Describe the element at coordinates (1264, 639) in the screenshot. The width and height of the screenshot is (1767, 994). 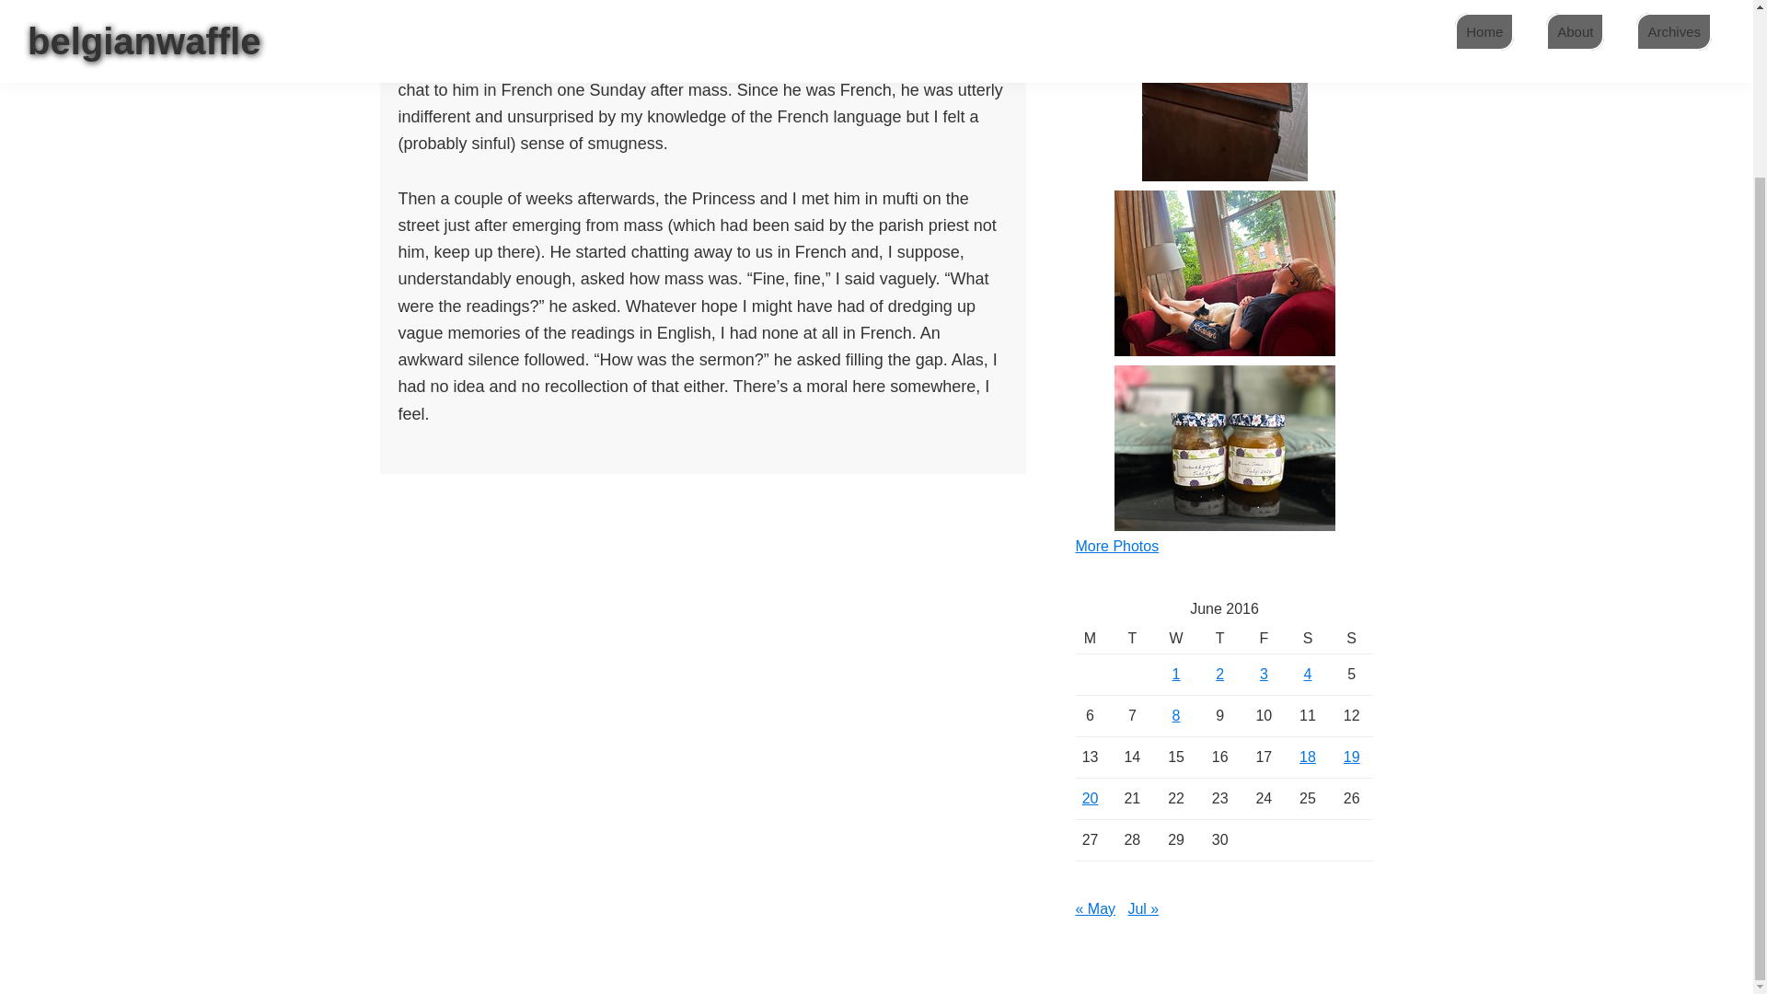
I see `Friday` at that location.